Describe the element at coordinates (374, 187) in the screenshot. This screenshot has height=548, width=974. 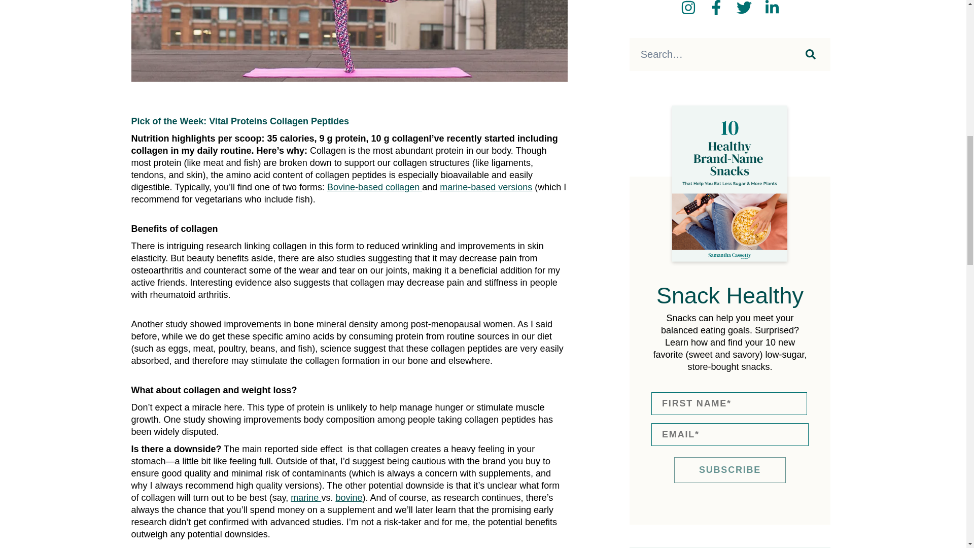
I see `Bovine-based collagen ` at that location.